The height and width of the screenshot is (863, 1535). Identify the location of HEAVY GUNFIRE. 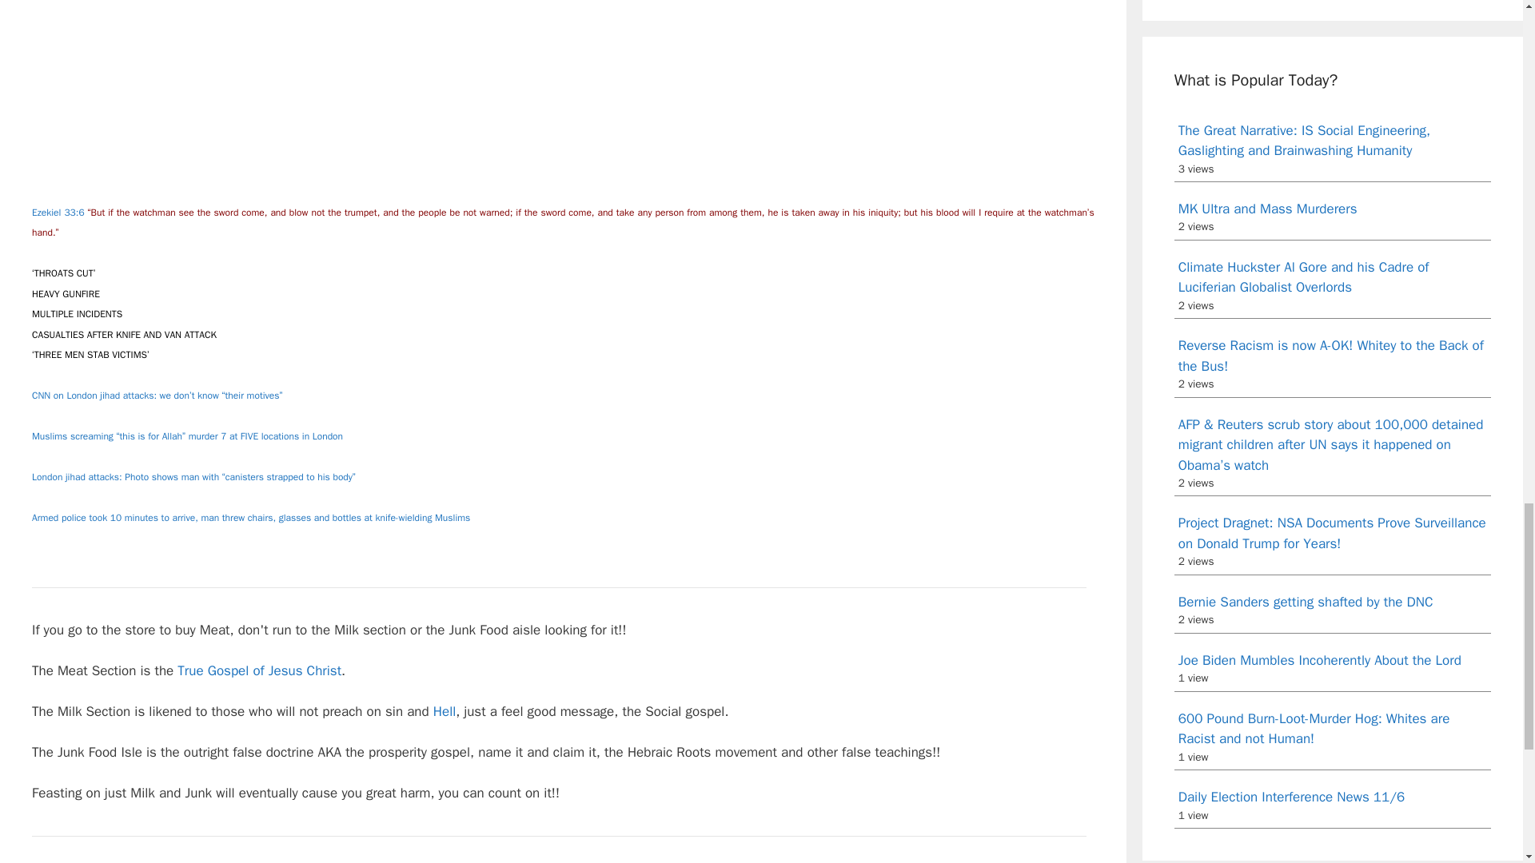
(66, 293).